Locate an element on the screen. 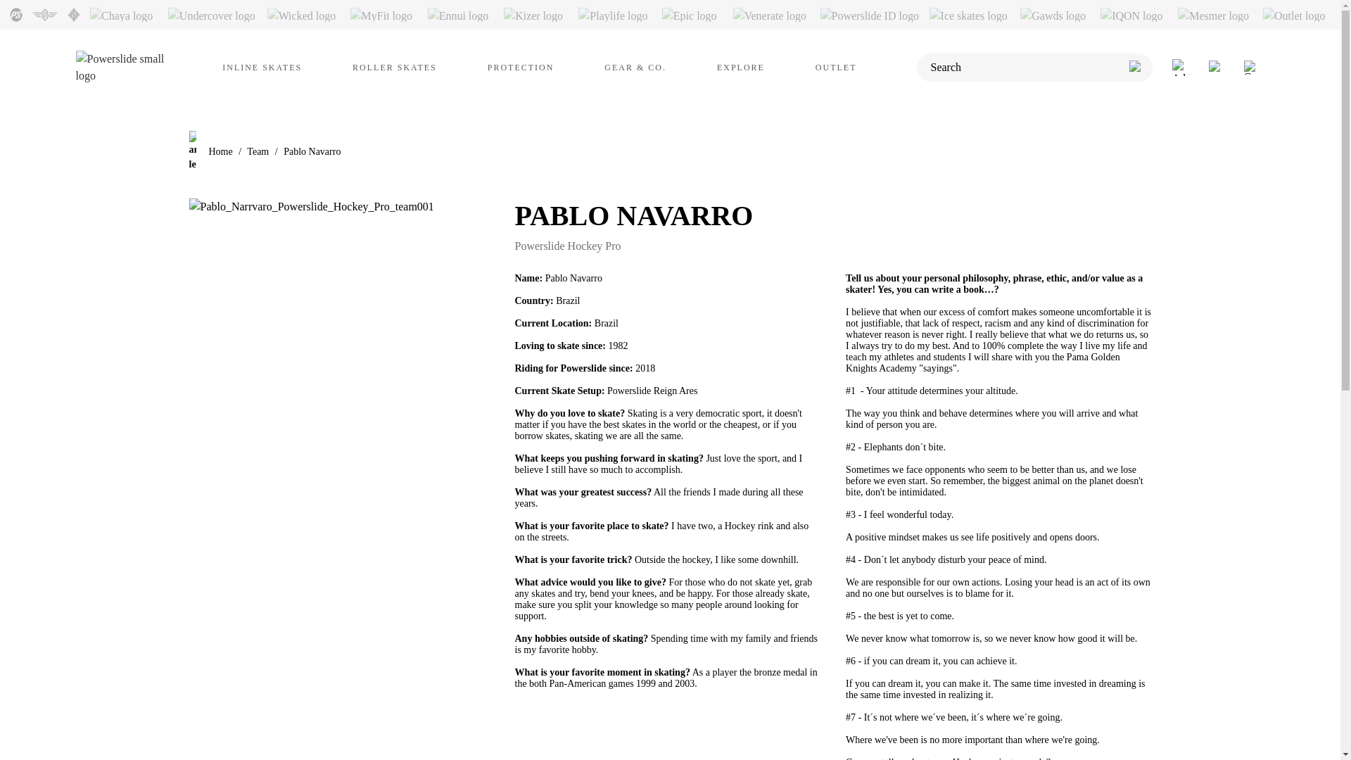 The height and width of the screenshot is (760, 1351). Undercover logo small is located at coordinates (217, 14).